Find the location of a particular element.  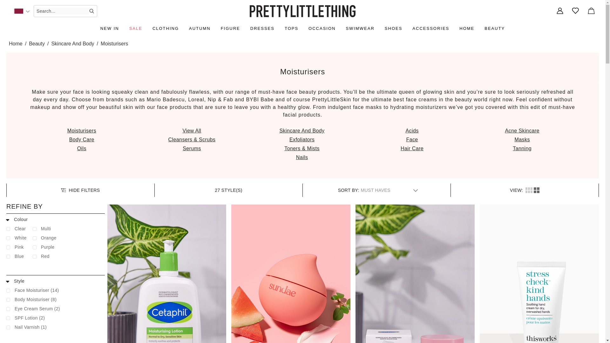

ACCESSORIES is located at coordinates (431, 29).